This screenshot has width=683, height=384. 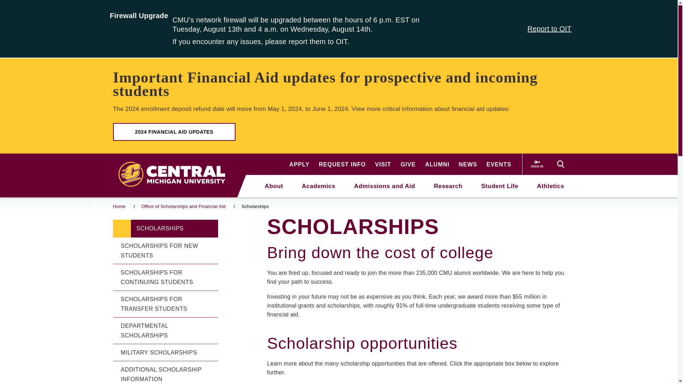 What do you see at coordinates (165, 251) in the screenshot?
I see `Scholarships for New Students` at bounding box center [165, 251].